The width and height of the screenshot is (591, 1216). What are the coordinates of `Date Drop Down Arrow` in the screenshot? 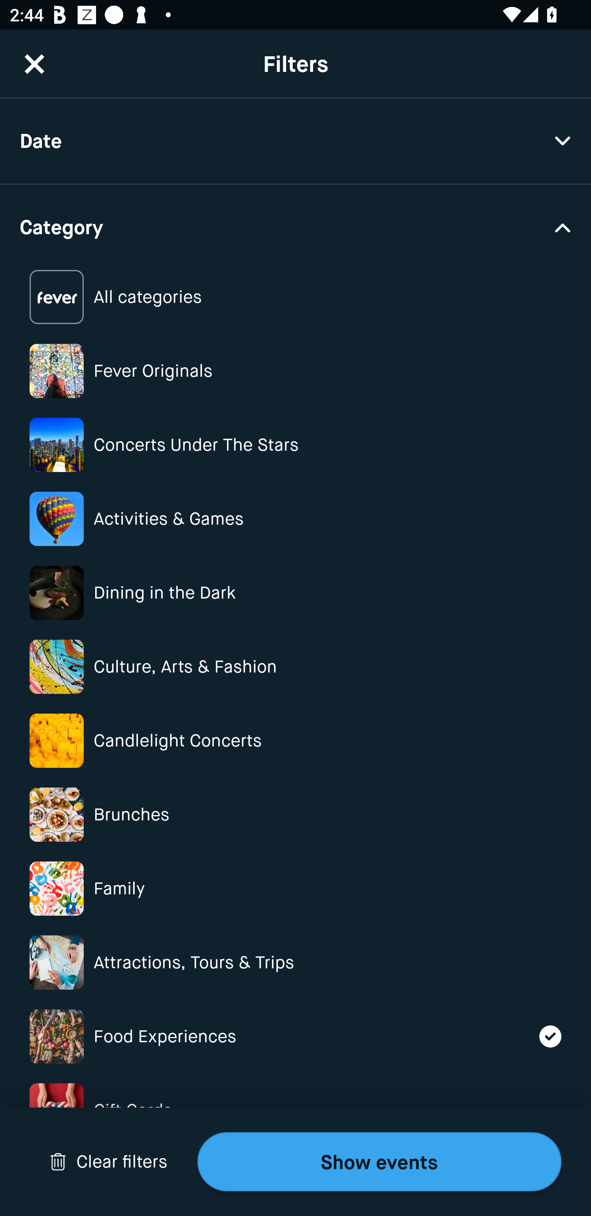 It's located at (295, 141).